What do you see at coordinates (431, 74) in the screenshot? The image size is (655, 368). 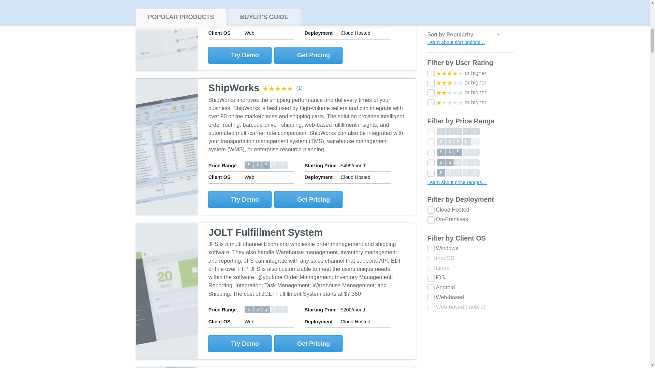 I see `web` at bounding box center [431, 74].